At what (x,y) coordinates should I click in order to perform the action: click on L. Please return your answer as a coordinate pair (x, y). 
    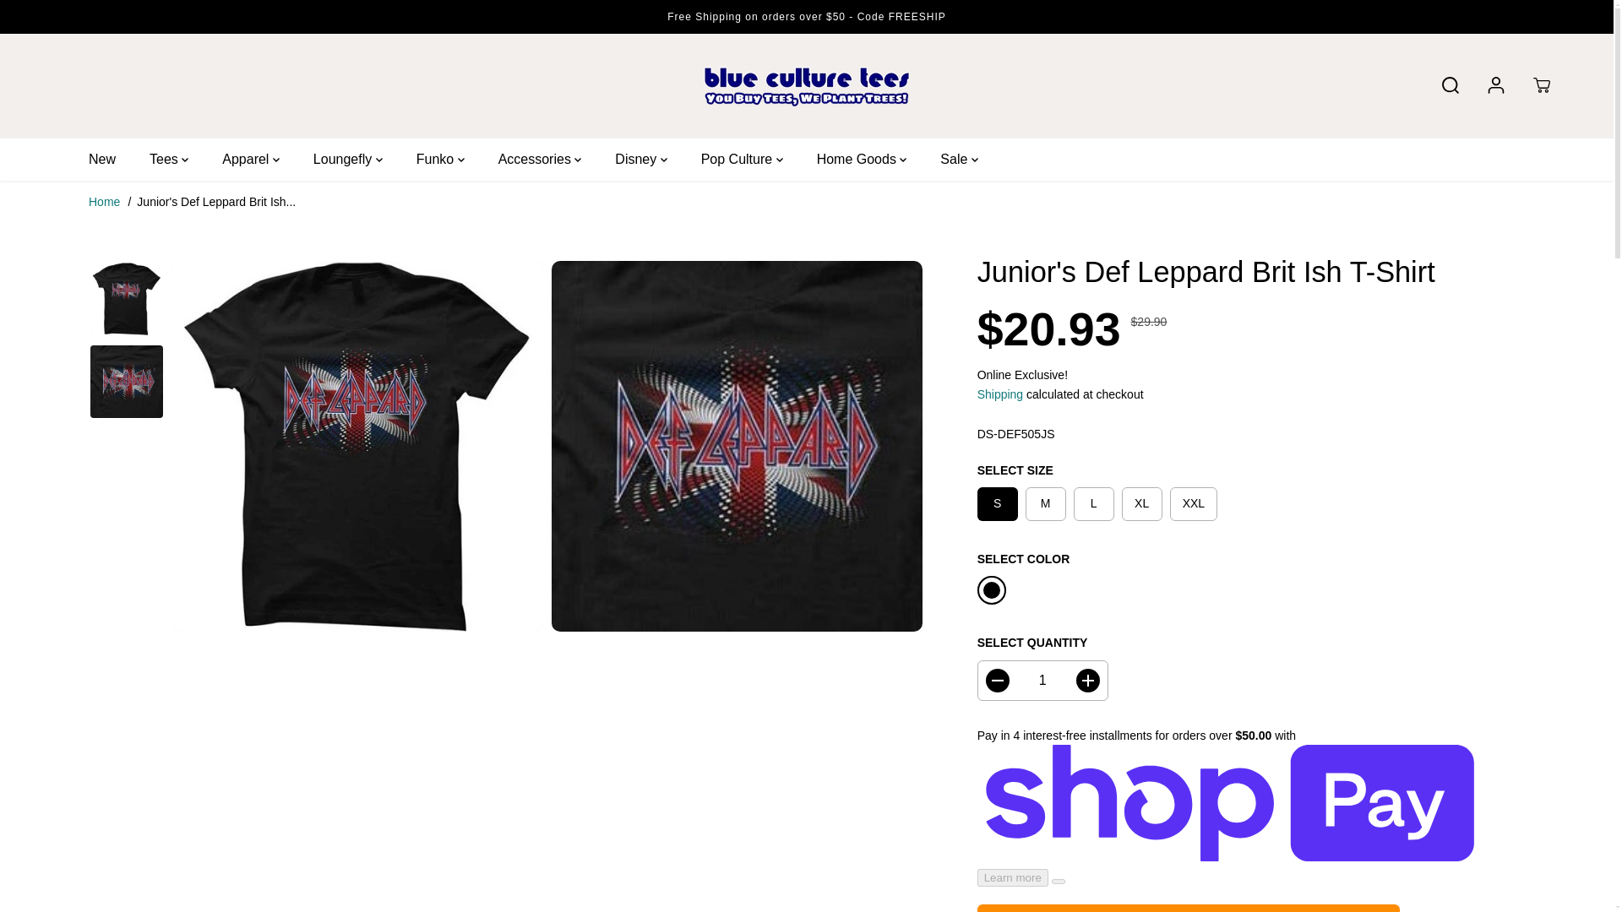
    Looking at the image, I should click on (1094, 503).